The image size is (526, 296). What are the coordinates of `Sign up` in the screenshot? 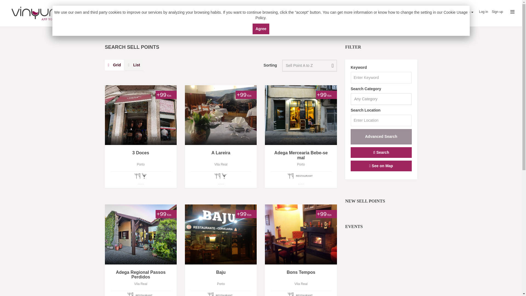 It's located at (497, 12).